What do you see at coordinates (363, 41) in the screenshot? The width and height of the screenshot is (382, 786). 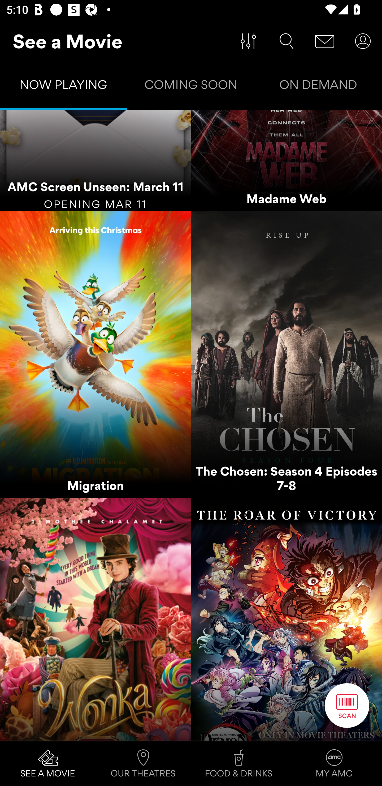 I see `User Account` at bounding box center [363, 41].